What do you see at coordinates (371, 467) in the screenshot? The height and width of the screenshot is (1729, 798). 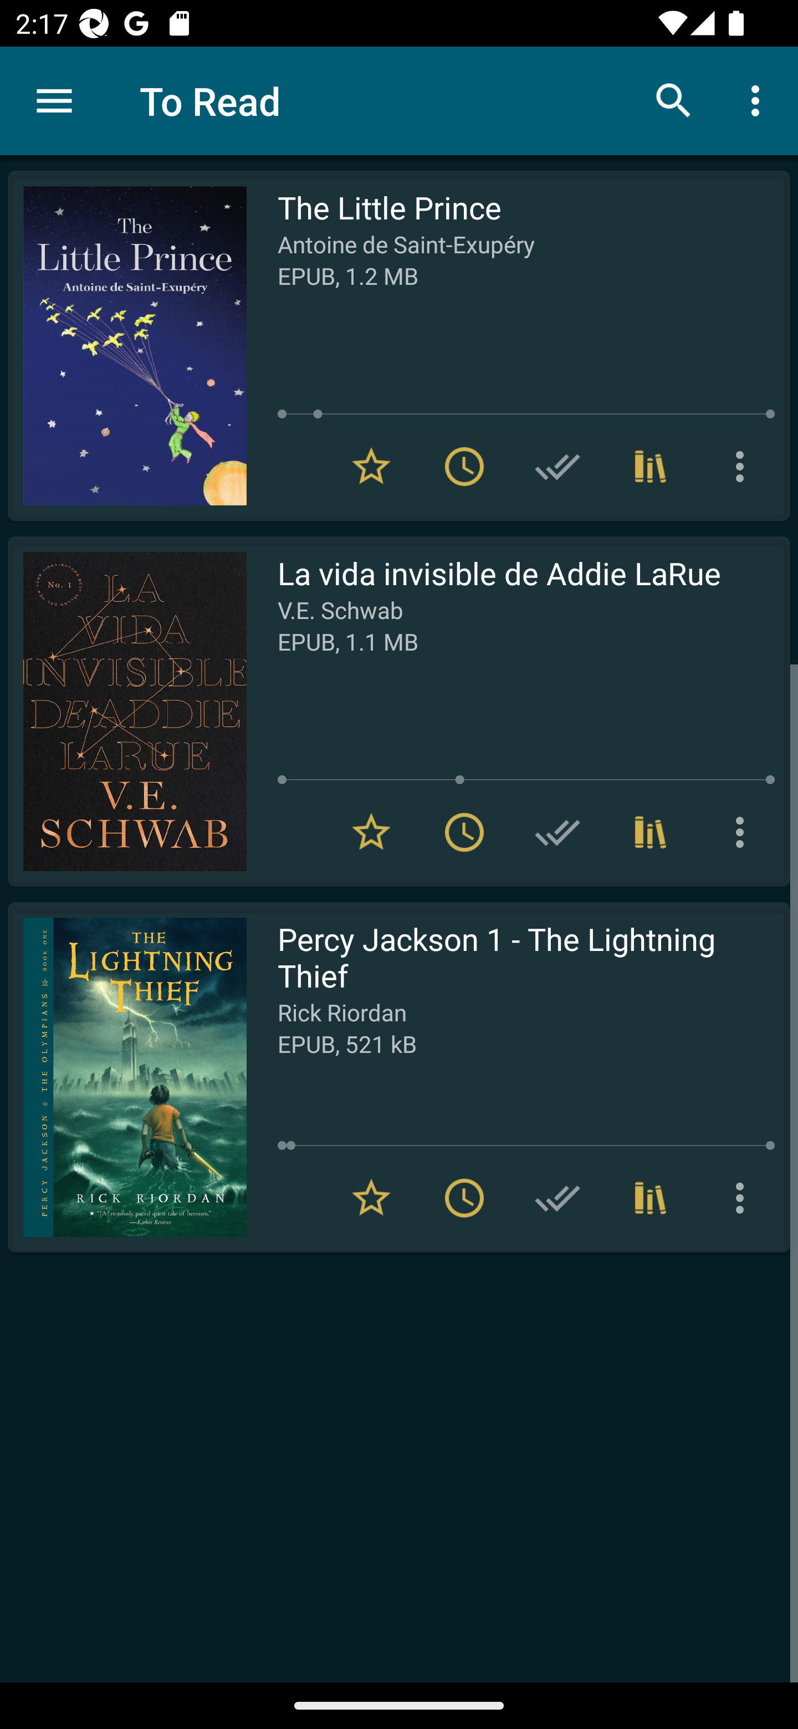 I see `Remove from Favorites` at bounding box center [371, 467].